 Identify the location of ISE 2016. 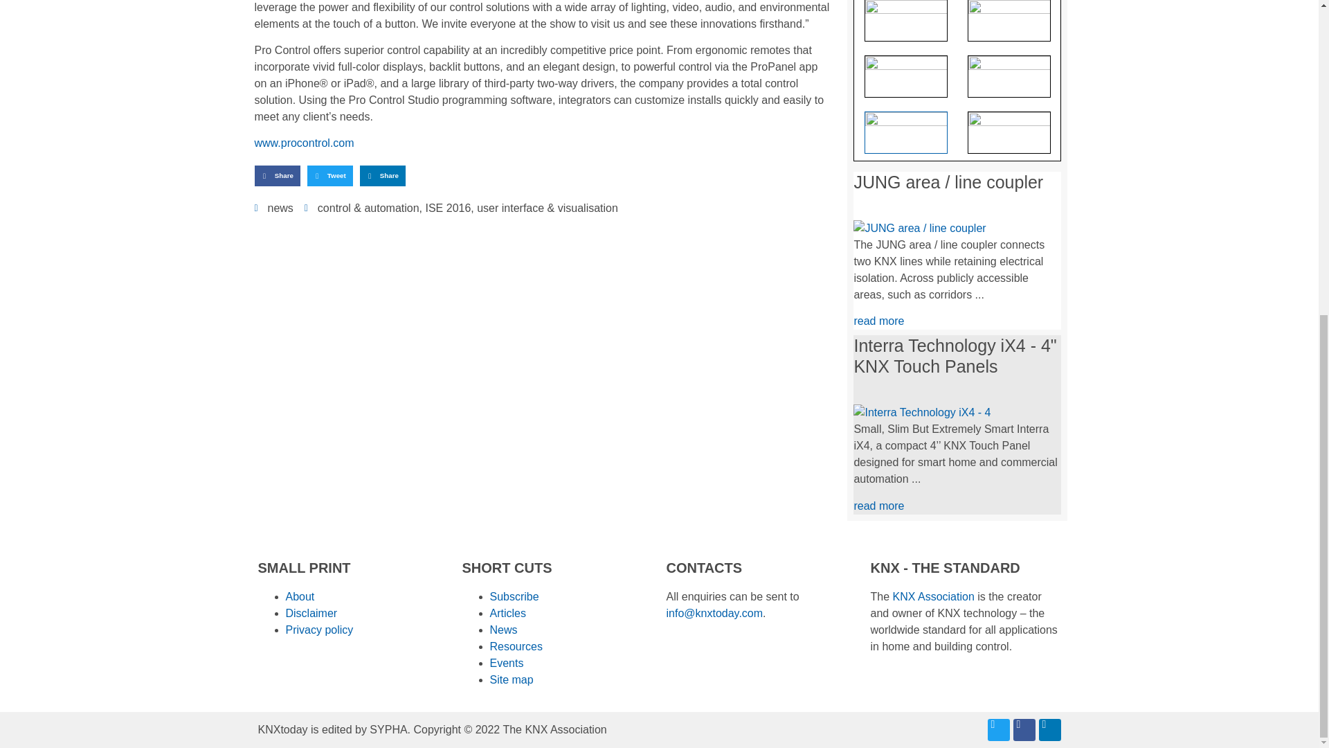
(447, 208).